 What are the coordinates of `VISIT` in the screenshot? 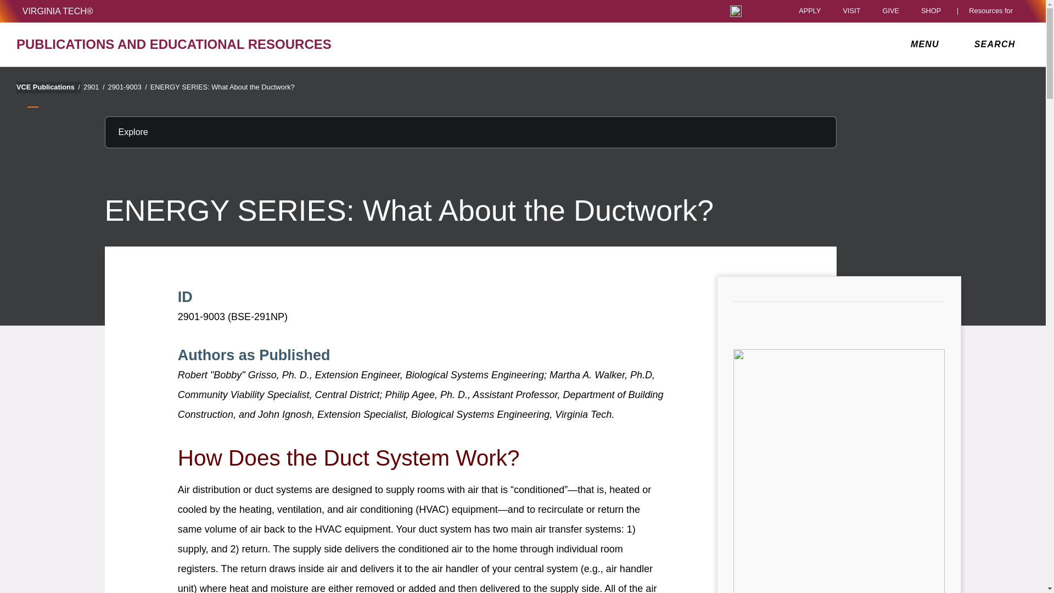 It's located at (851, 11).